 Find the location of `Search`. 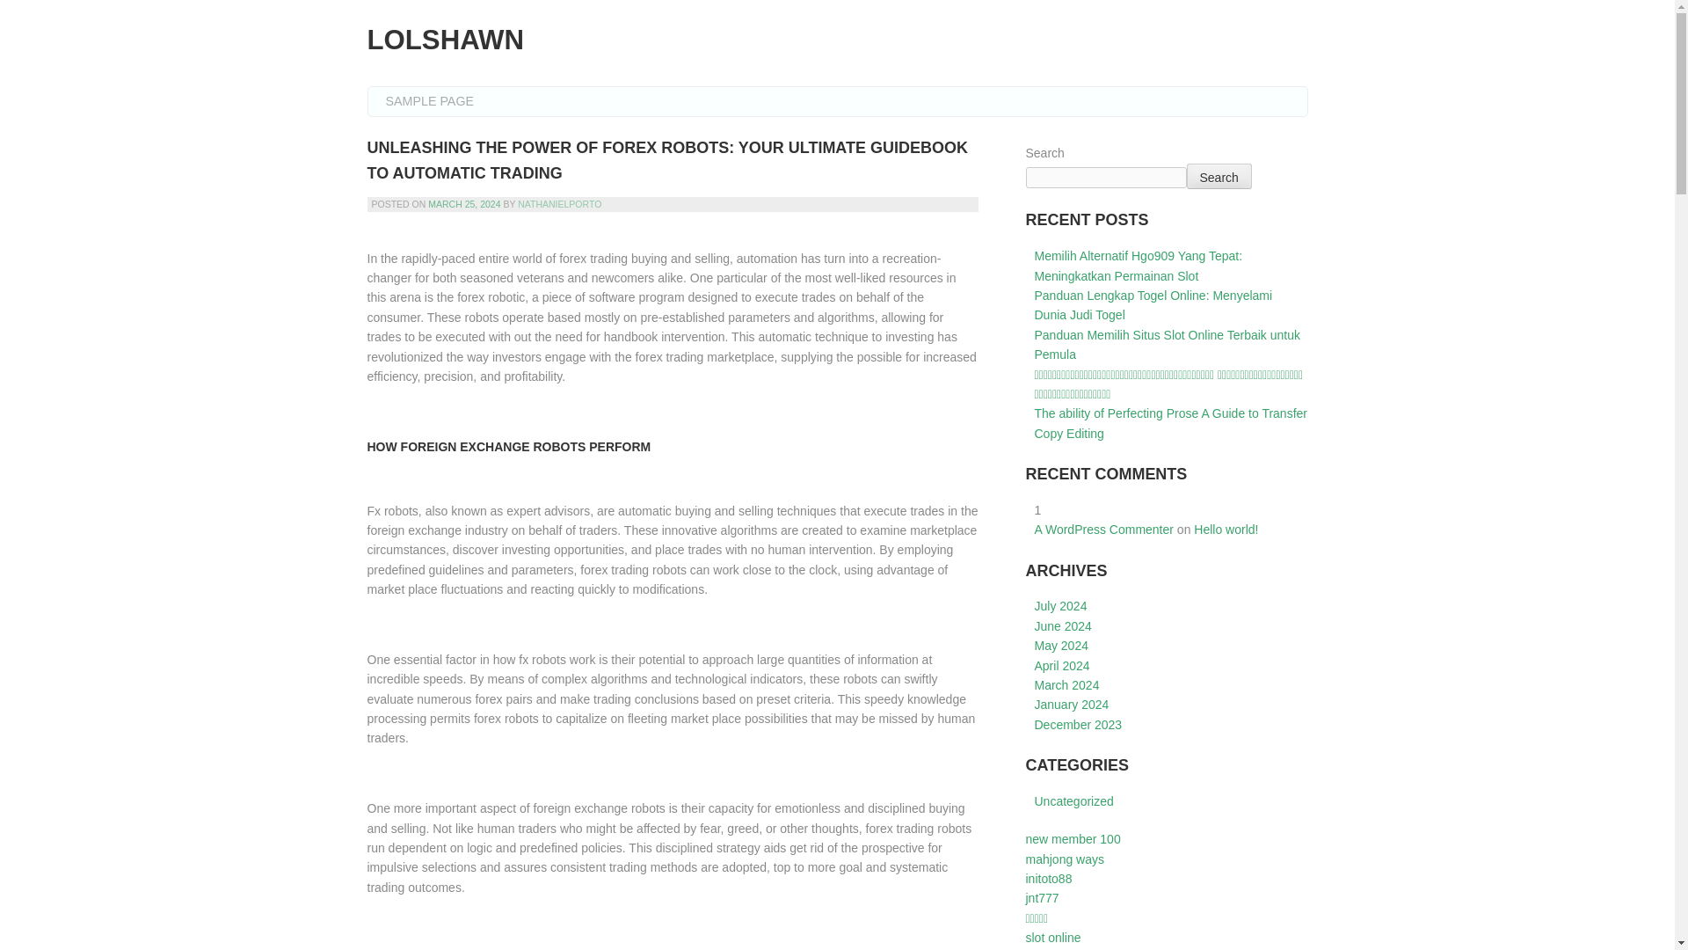

Search is located at coordinates (1219, 176).